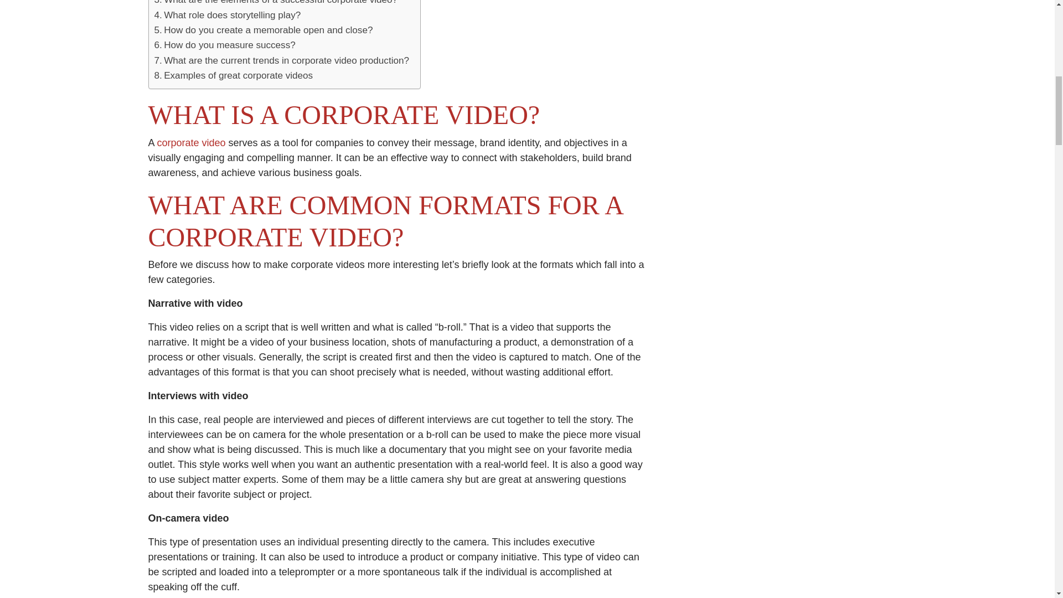 This screenshot has width=1063, height=598. What do you see at coordinates (225, 45) in the screenshot?
I see `How do you measure success?` at bounding box center [225, 45].